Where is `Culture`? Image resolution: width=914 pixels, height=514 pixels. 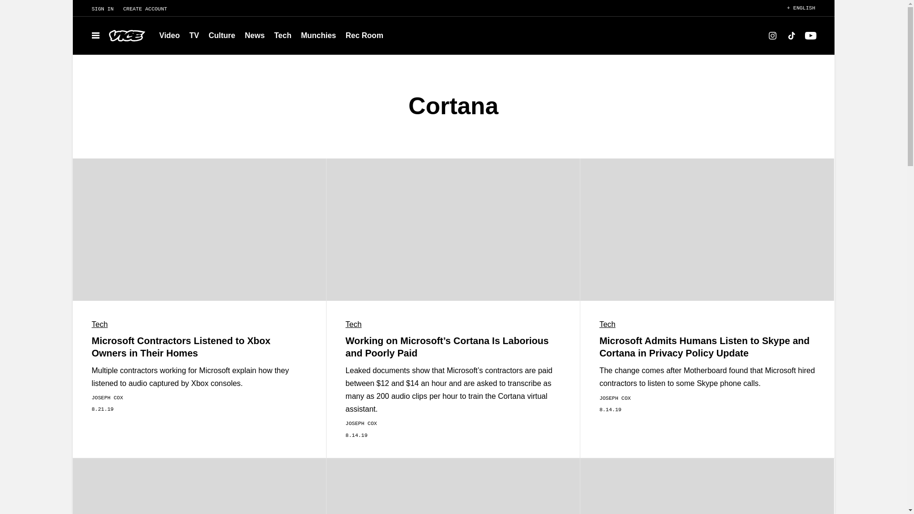 Culture is located at coordinates (222, 35).